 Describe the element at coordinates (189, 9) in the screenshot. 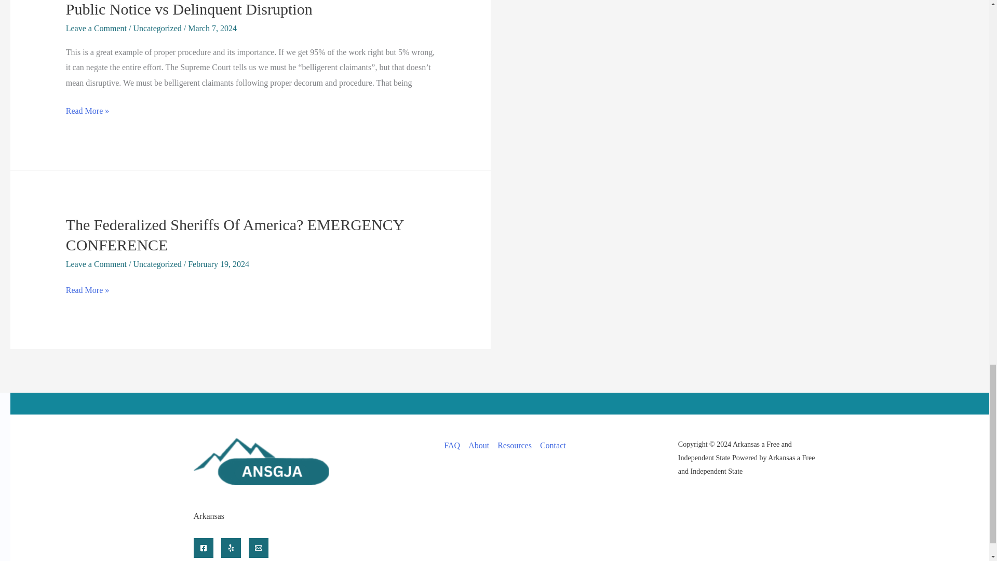

I see `Public Notice vs Delinquent Disruption` at that location.